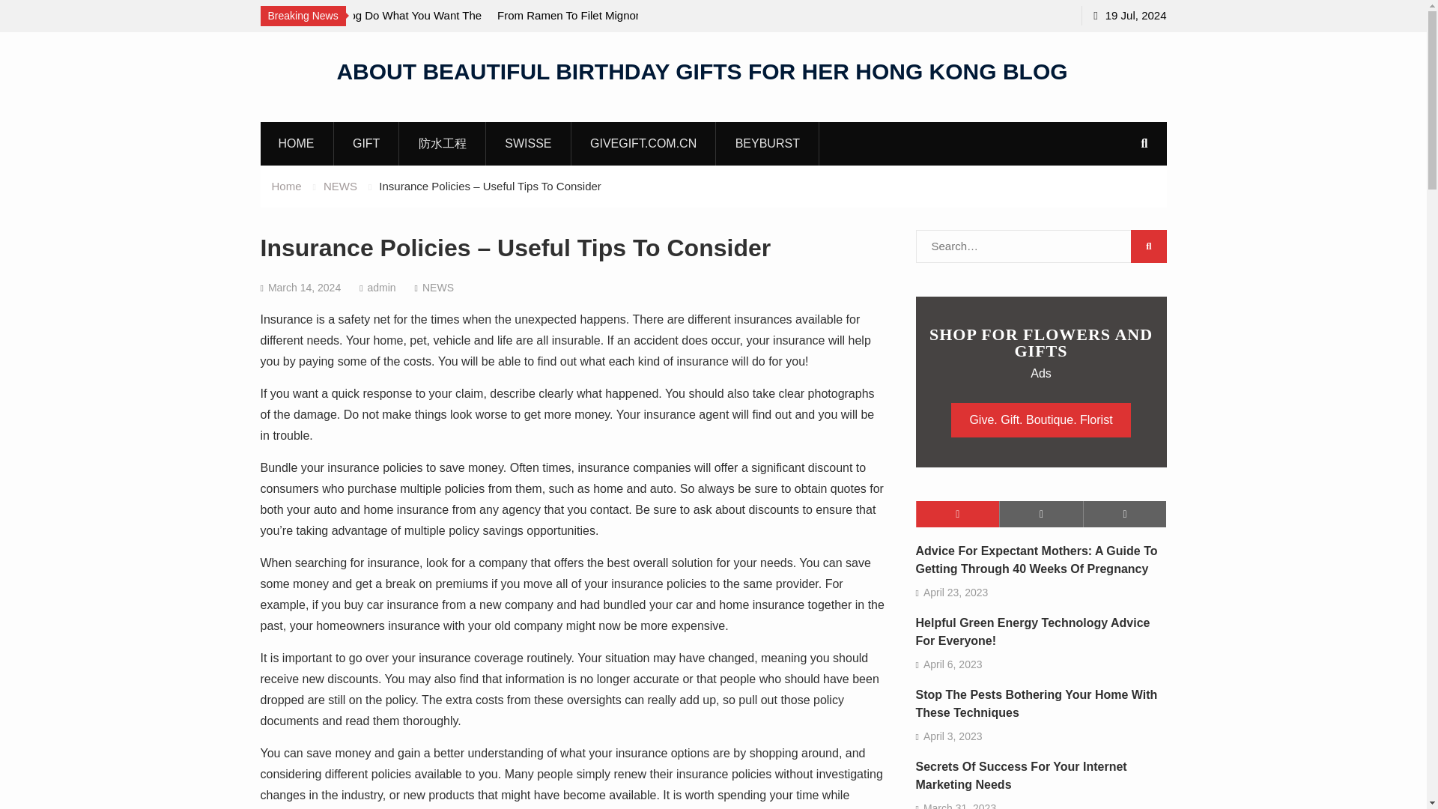  Describe the element at coordinates (1040, 419) in the screenshot. I see `Give. Gift. Boutique. Florist` at that location.